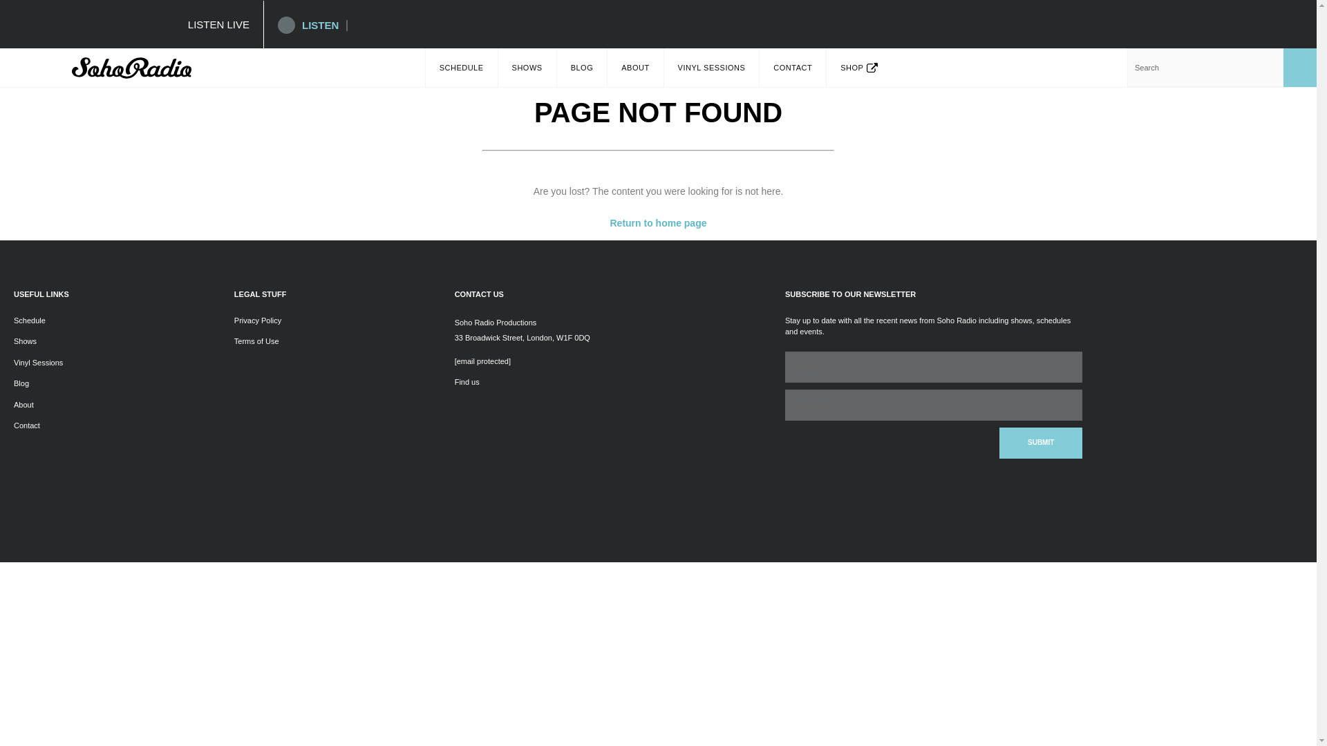 The image size is (1327, 746). What do you see at coordinates (256, 341) in the screenshot?
I see `Terms of Use` at bounding box center [256, 341].